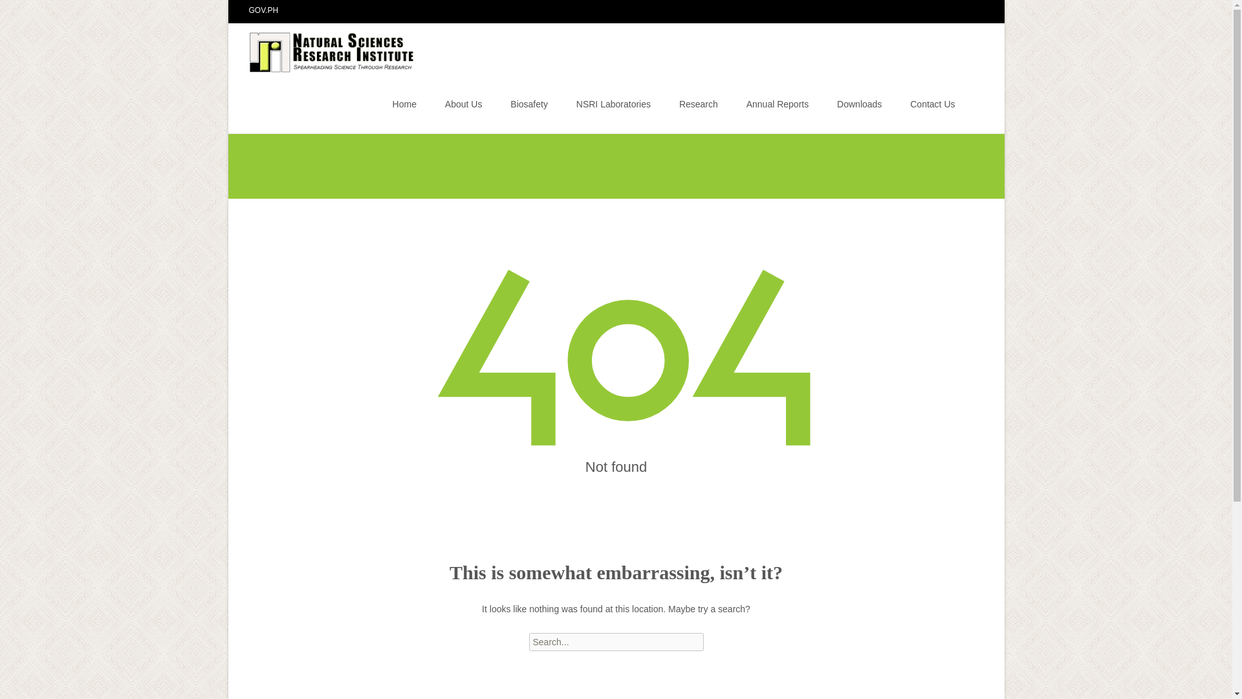 This screenshot has height=699, width=1242. Describe the element at coordinates (972, 105) in the screenshot. I see `Search for:` at that location.